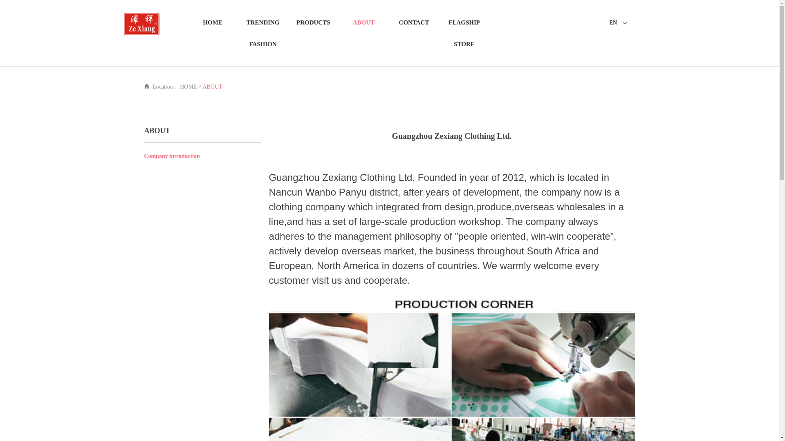 The height and width of the screenshot is (441, 785). Describe the element at coordinates (213, 23) in the screenshot. I see `HOME` at that location.